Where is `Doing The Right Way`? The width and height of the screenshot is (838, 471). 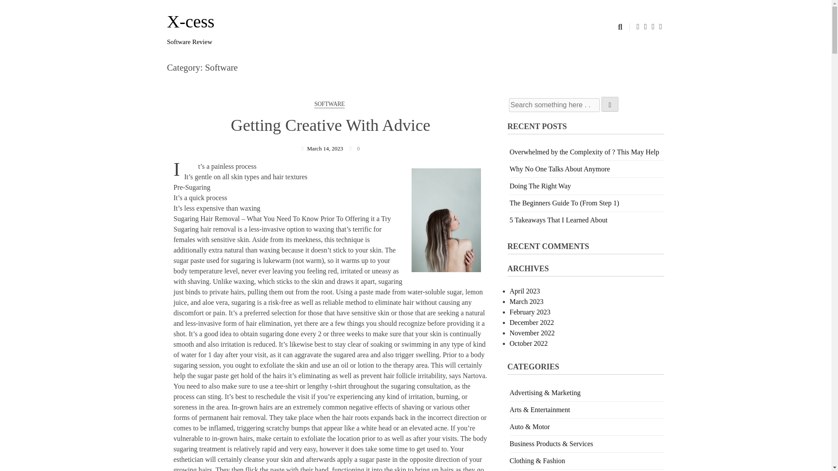
Doing The Right Way is located at coordinates (540, 186).